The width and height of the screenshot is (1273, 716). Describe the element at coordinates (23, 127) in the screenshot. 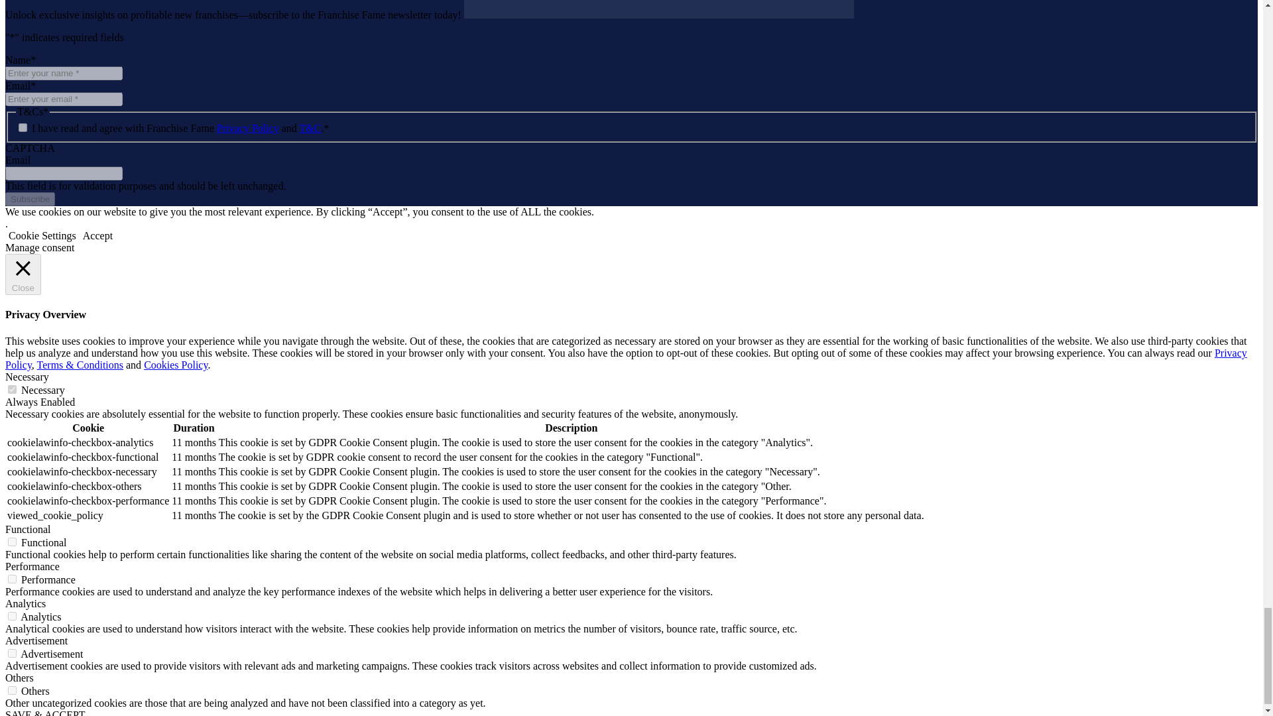

I see `1` at that location.